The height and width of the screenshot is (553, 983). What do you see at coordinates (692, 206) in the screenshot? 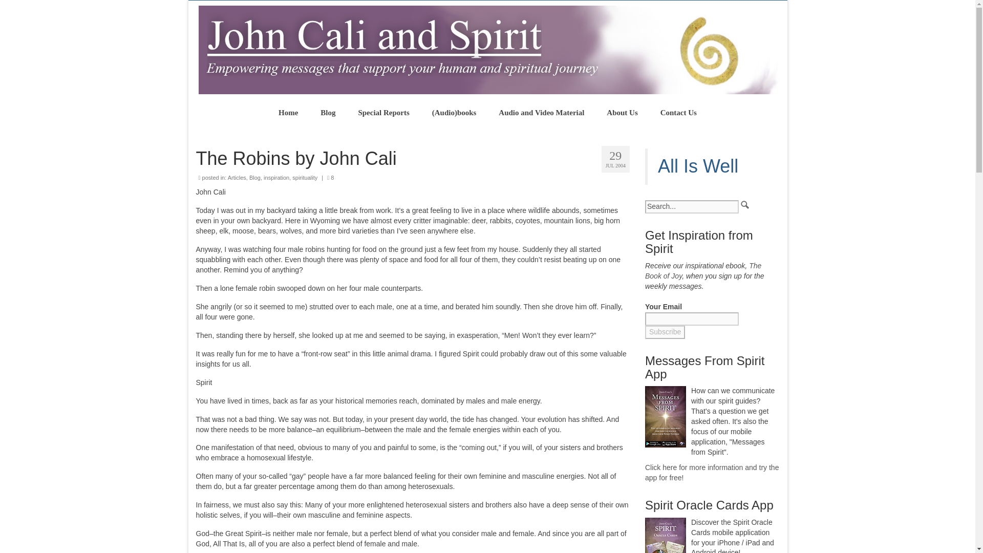
I see `Search...` at bounding box center [692, 206].